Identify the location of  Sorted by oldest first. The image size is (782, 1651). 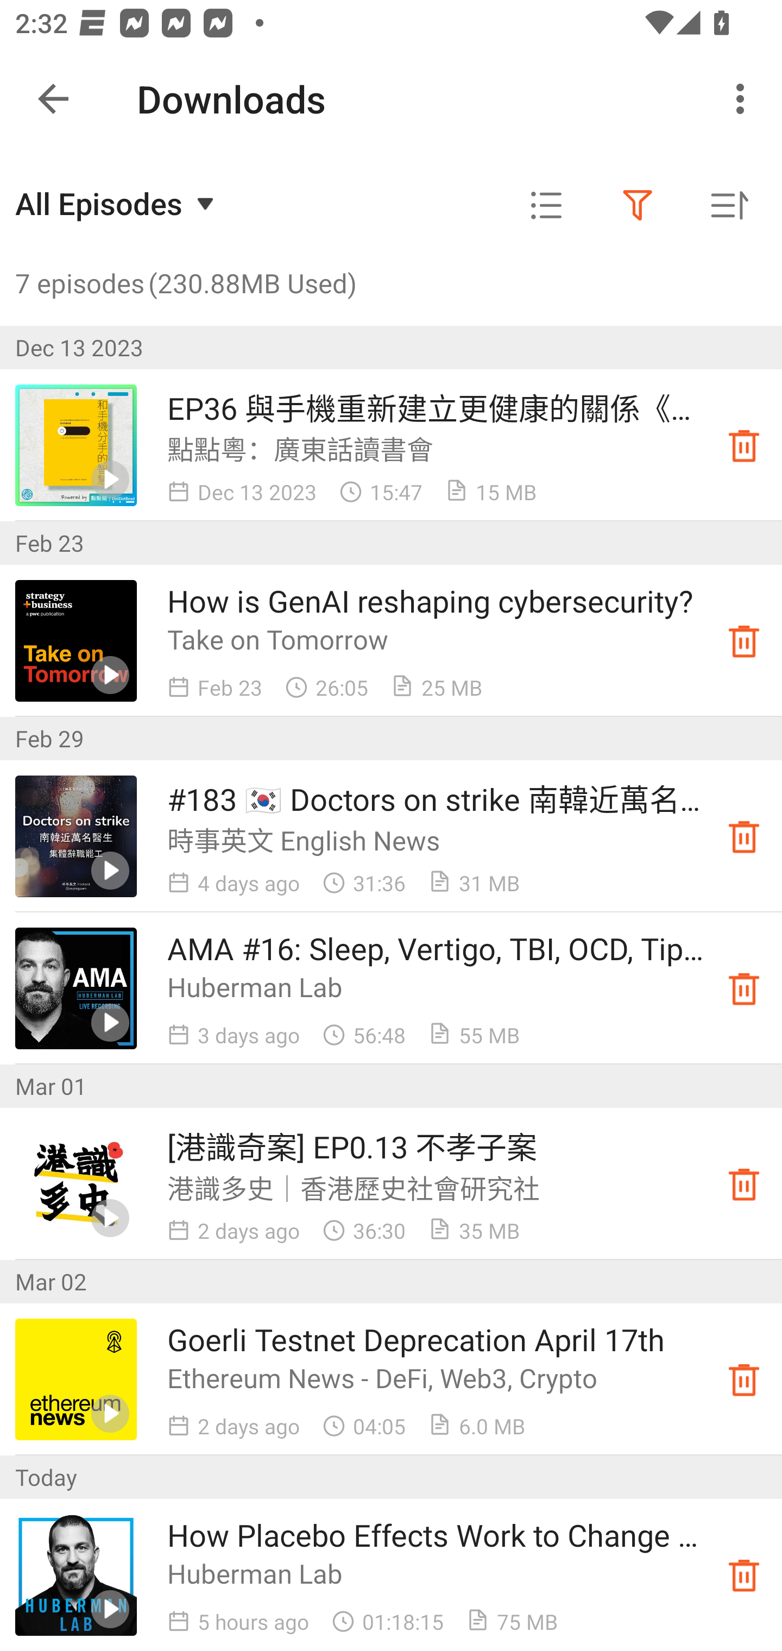
(729, 205).